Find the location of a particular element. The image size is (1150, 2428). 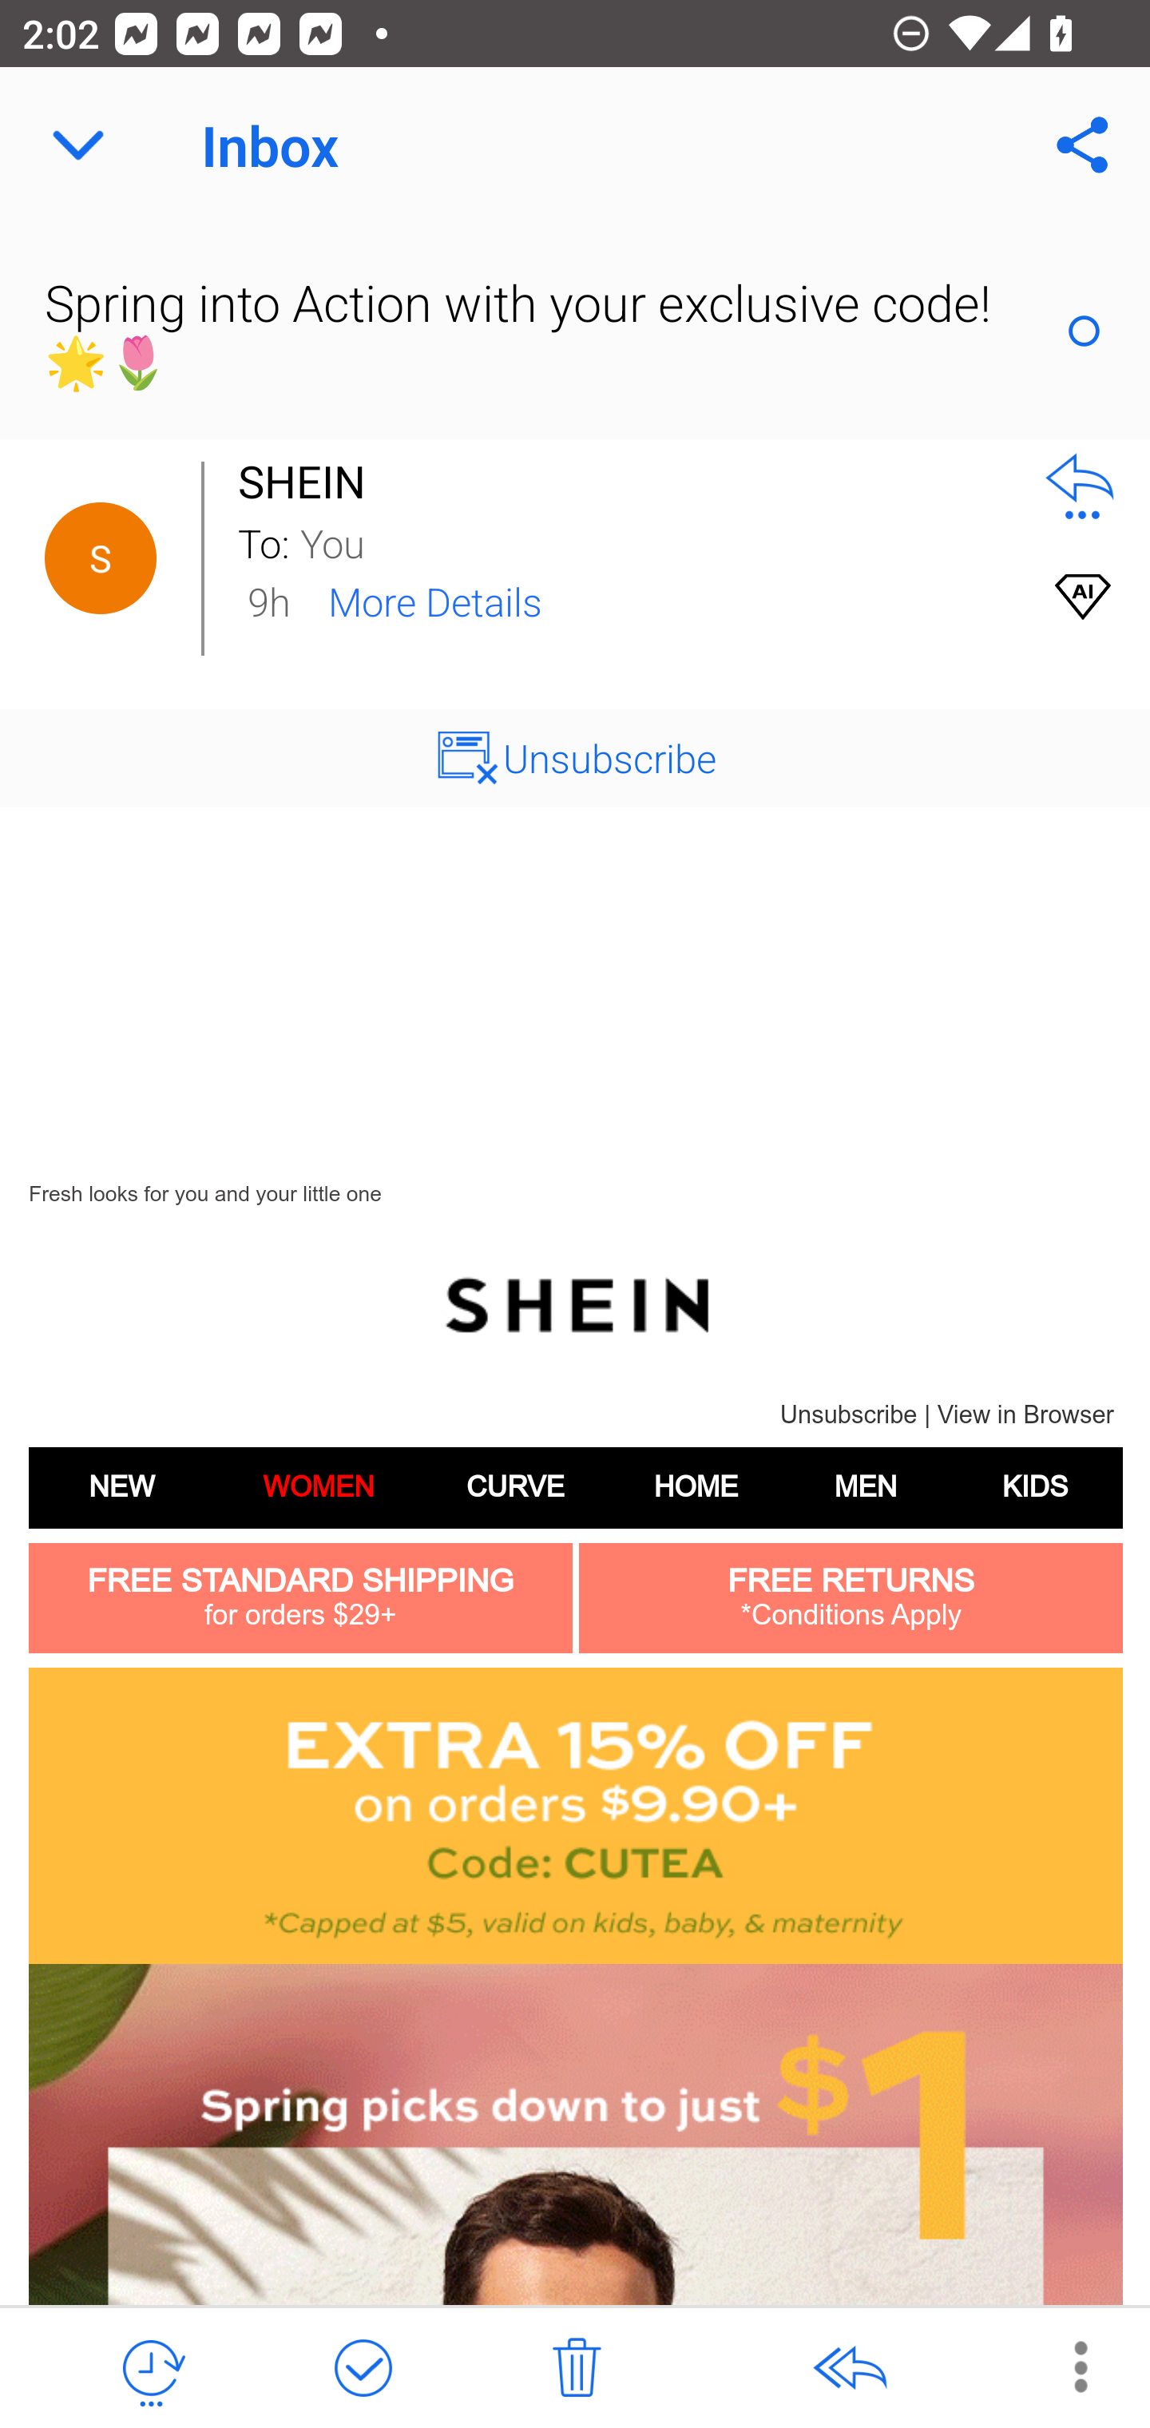

Reply All is located at coordinates (849, 2369).